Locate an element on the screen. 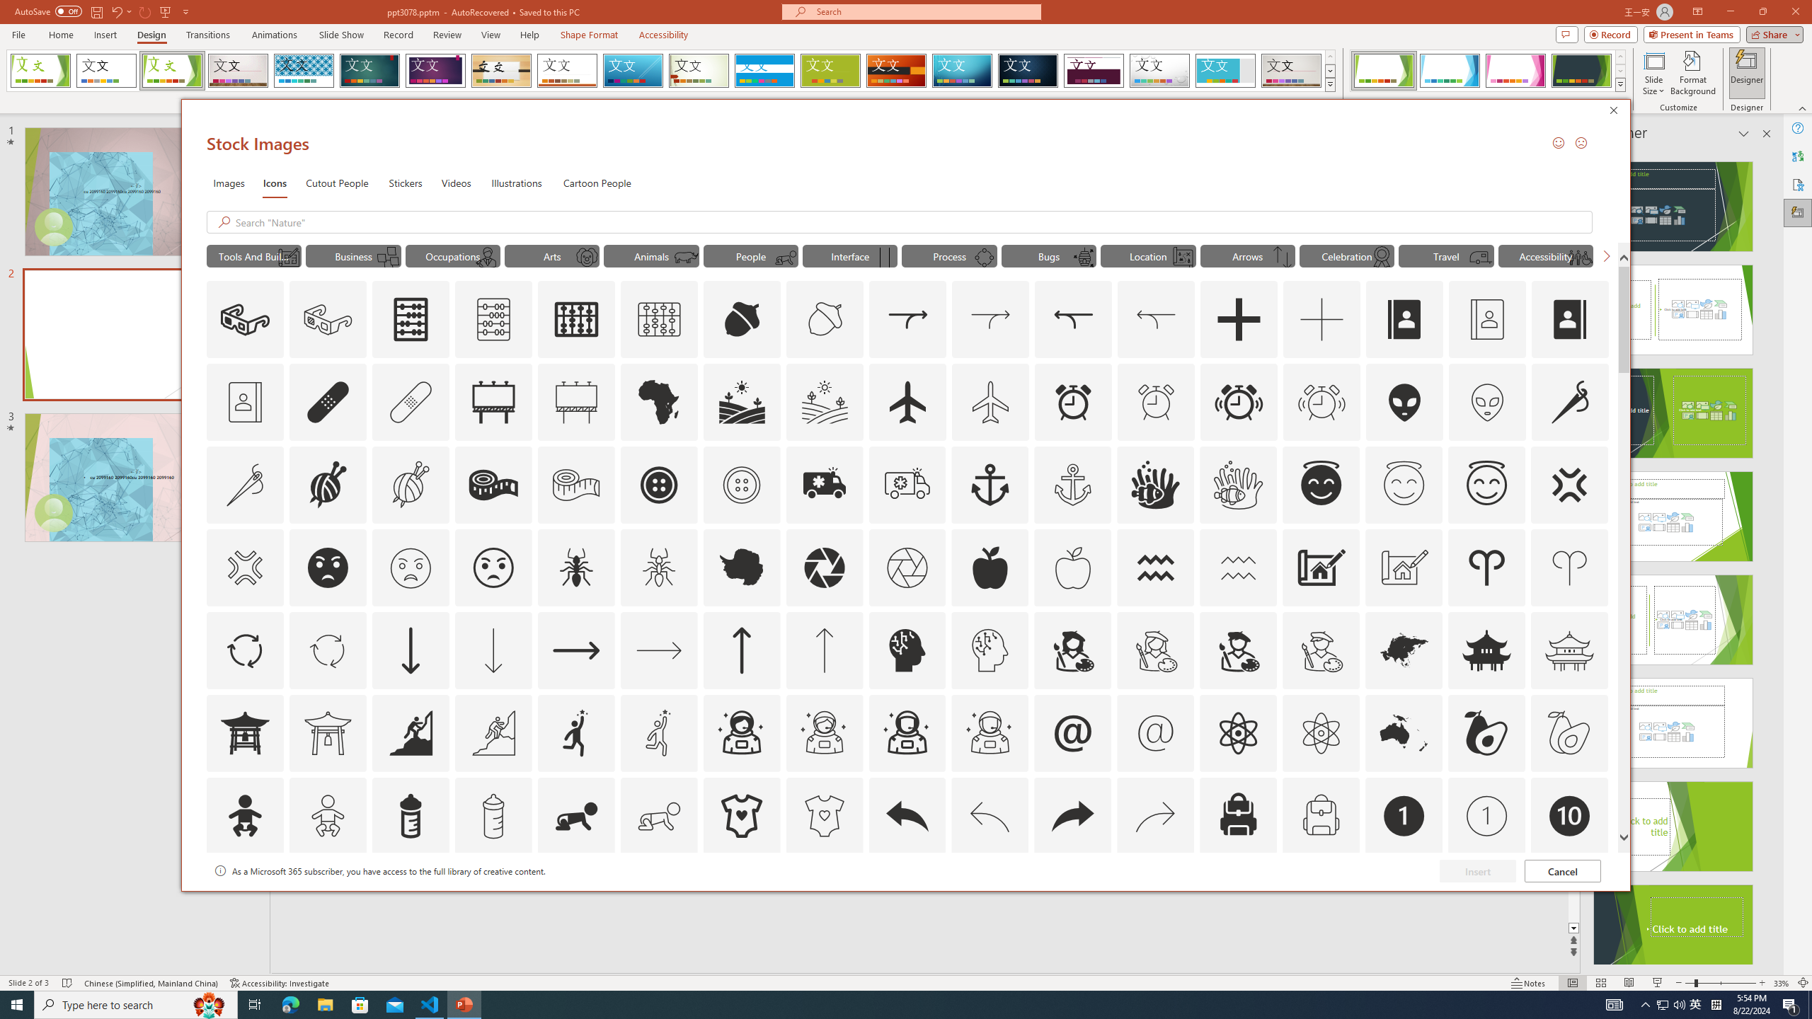  AutomationID: Icons_Airplane_M is located at coordinates (991, 402).